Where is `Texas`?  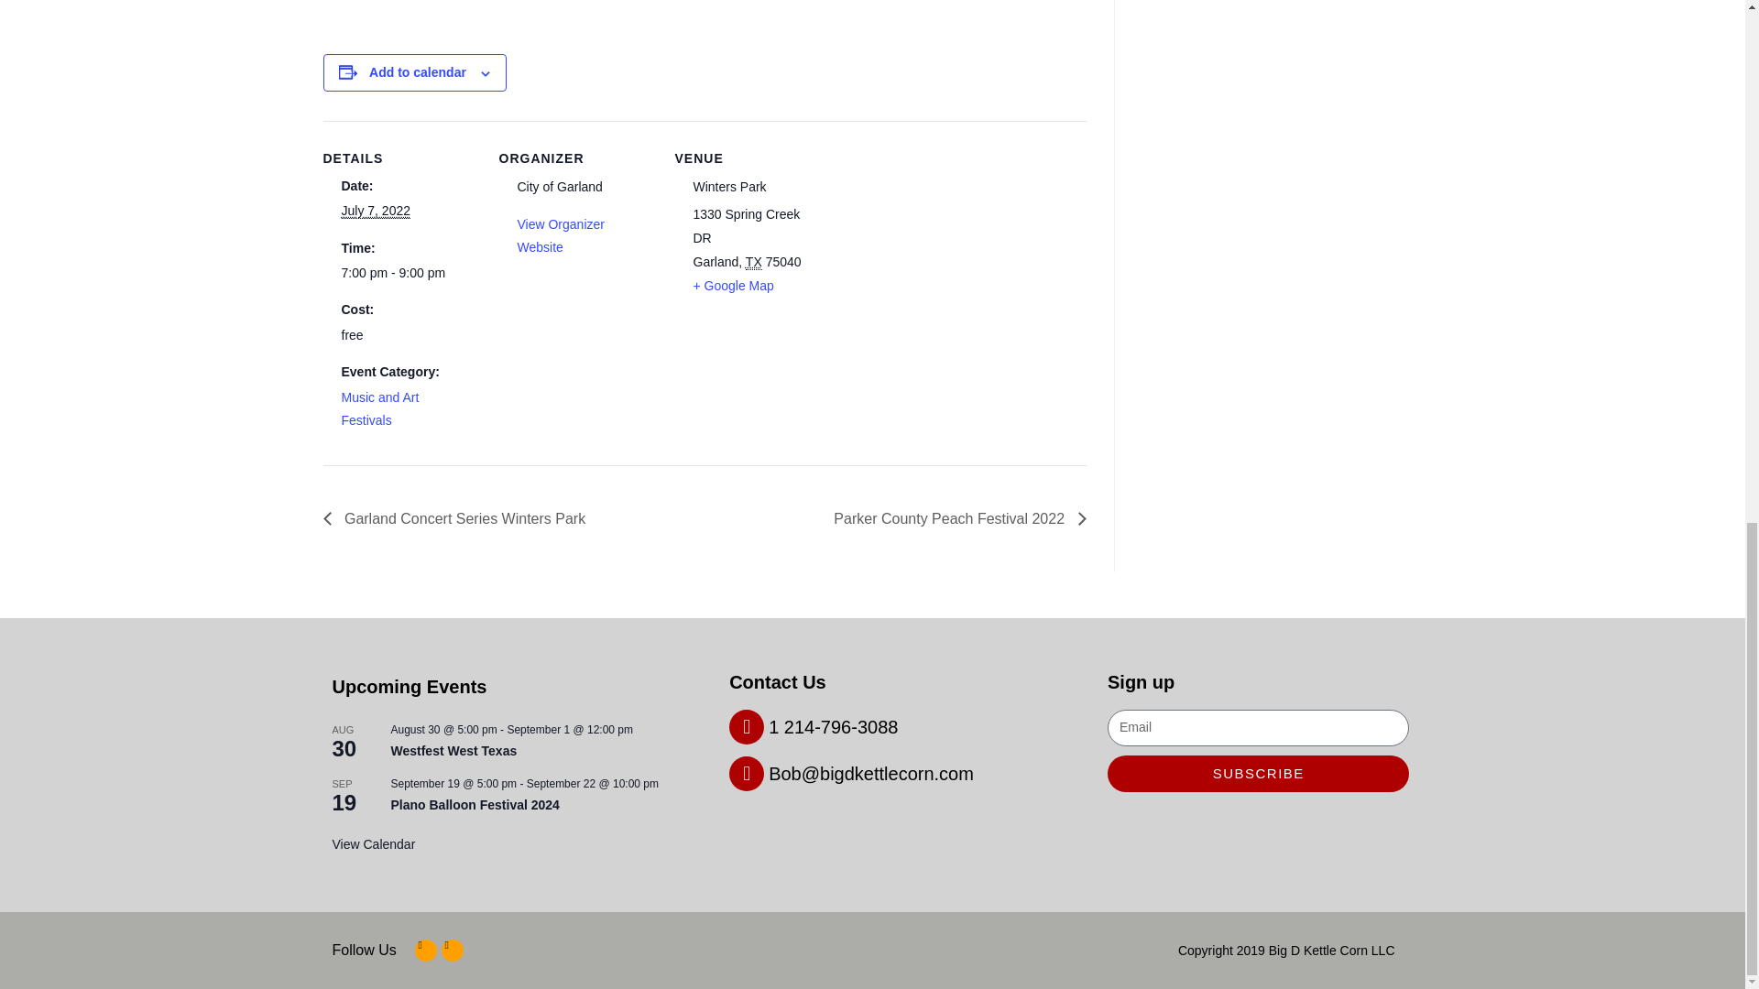 Texas is located at coordinates (753, 262).